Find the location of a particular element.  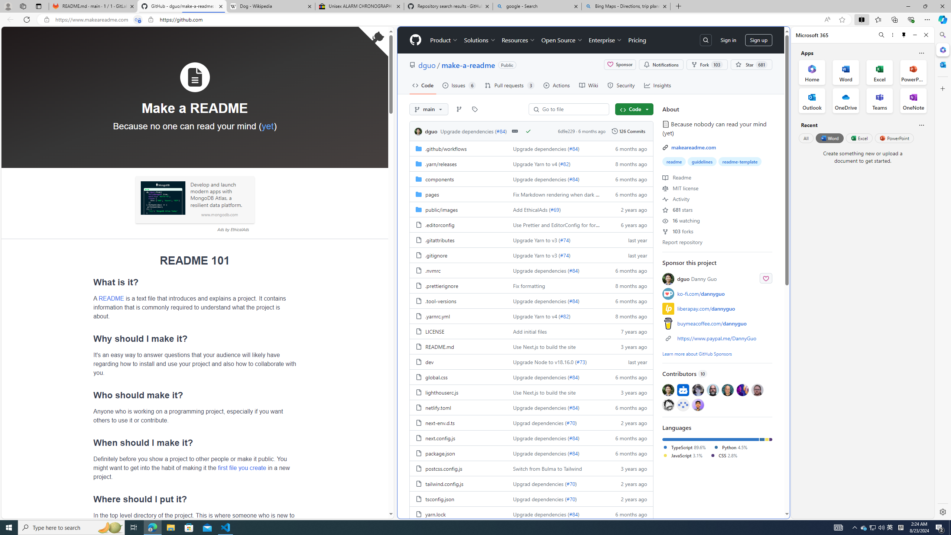

Fix Markdown rendering when dark mode is on ( is located at coordinates (568, 194).